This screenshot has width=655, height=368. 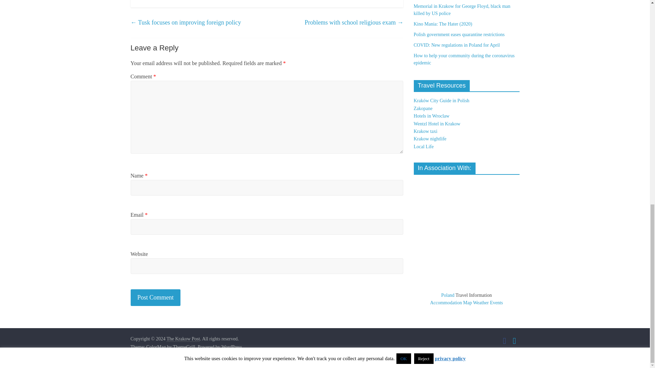 What do you see at coordinates (231, 347) in the screenshot?
I see `WordPress` at bounding box center [231, 347].